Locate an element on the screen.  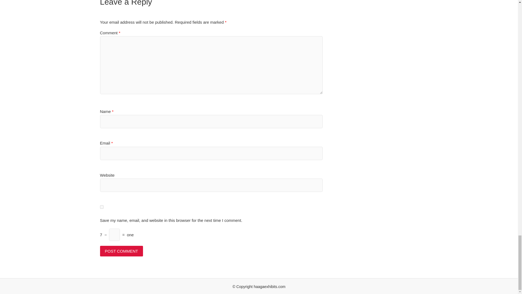
Post Comment is located at coordinates (122, 251).